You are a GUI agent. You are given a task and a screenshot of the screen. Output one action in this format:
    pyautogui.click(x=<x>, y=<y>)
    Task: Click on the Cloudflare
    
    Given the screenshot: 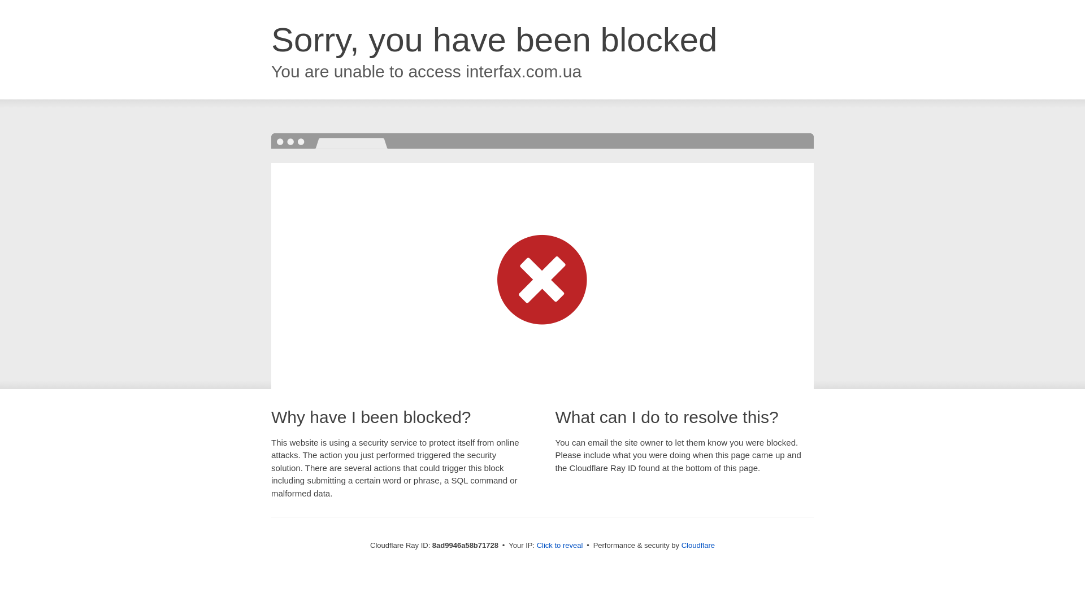 What is the action you would take?
    pyautogui.click(x=698, y=545)
    